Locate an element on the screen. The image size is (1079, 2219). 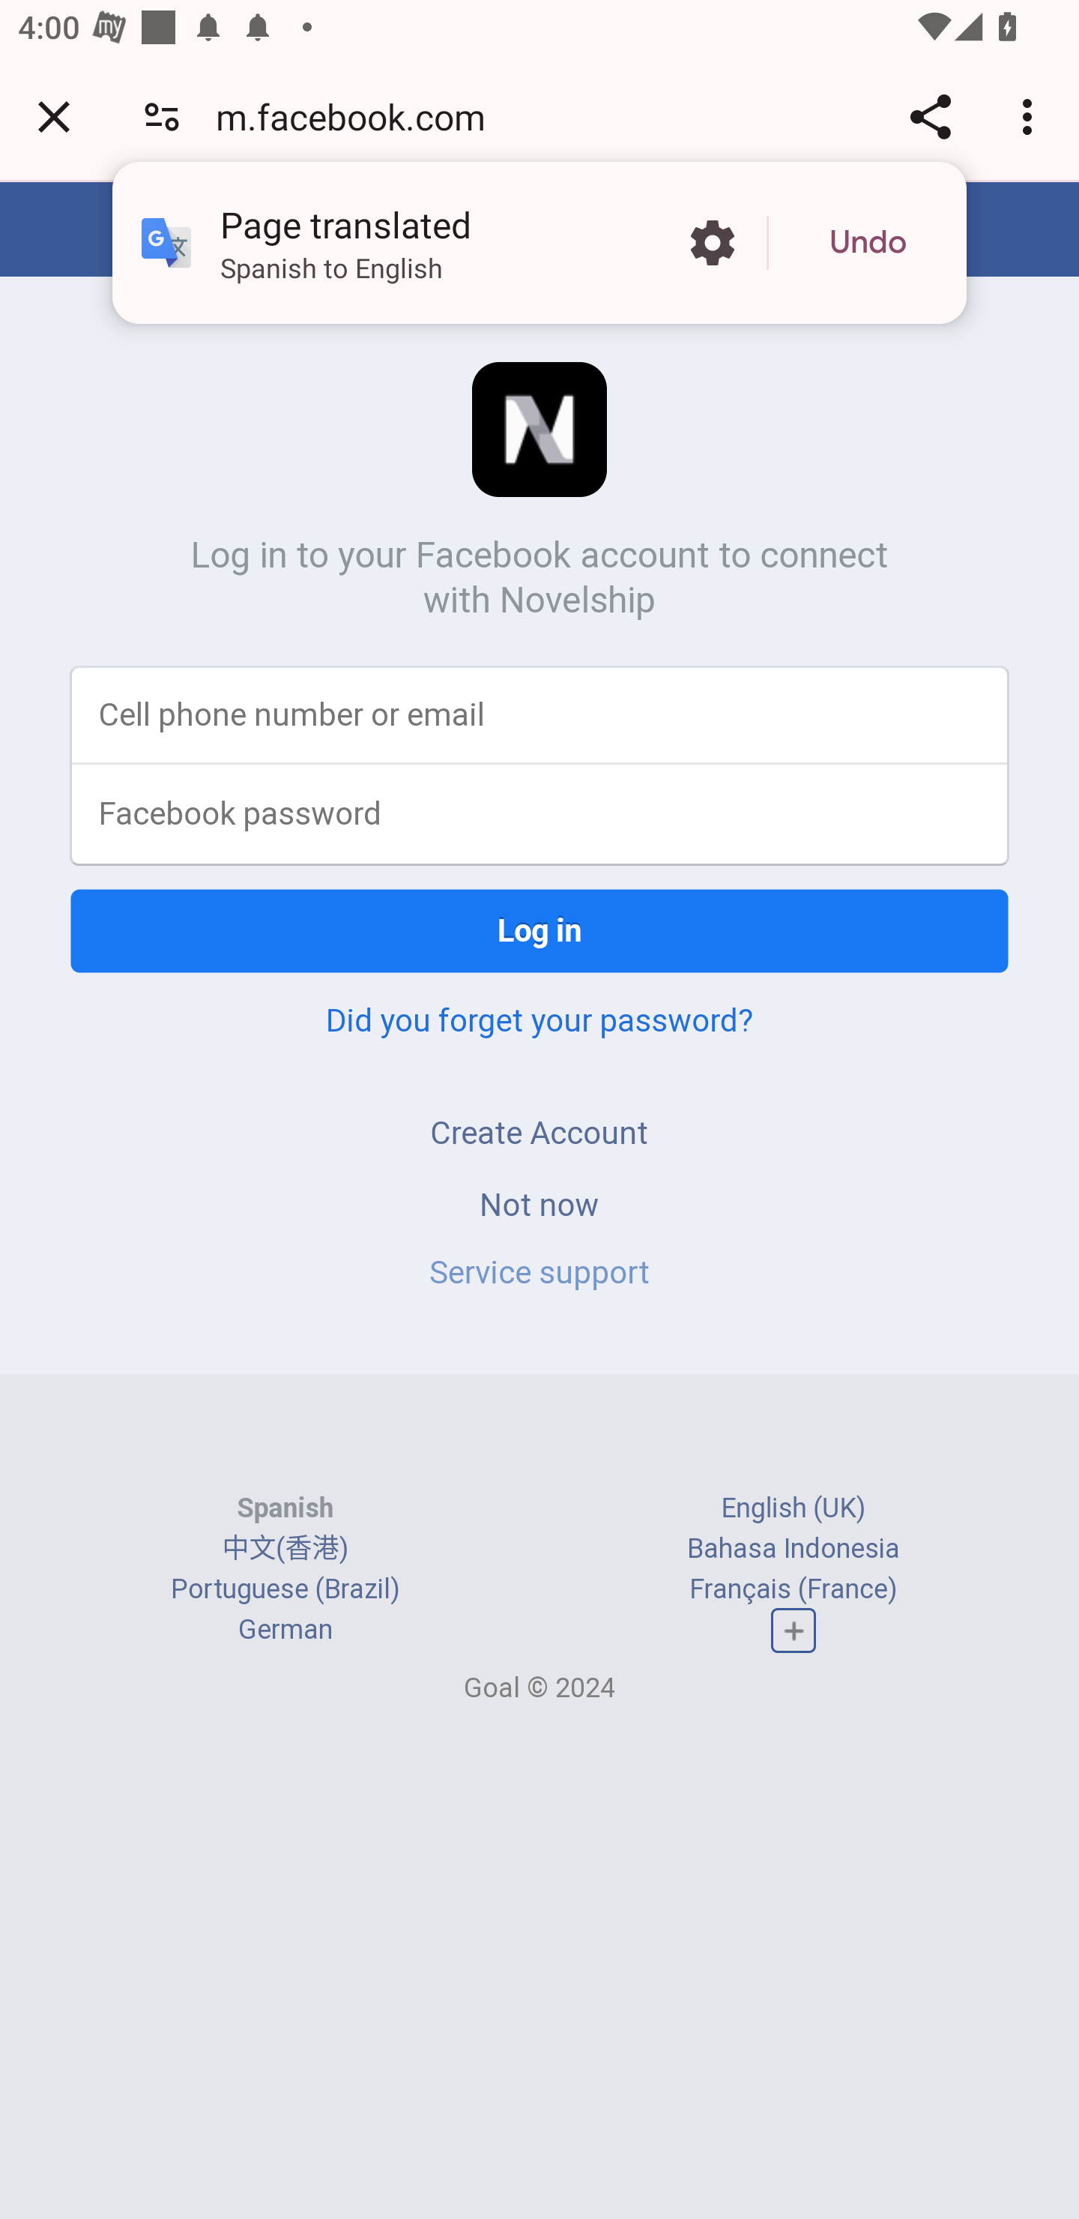
Service support is located at coordinates (539, 1272).